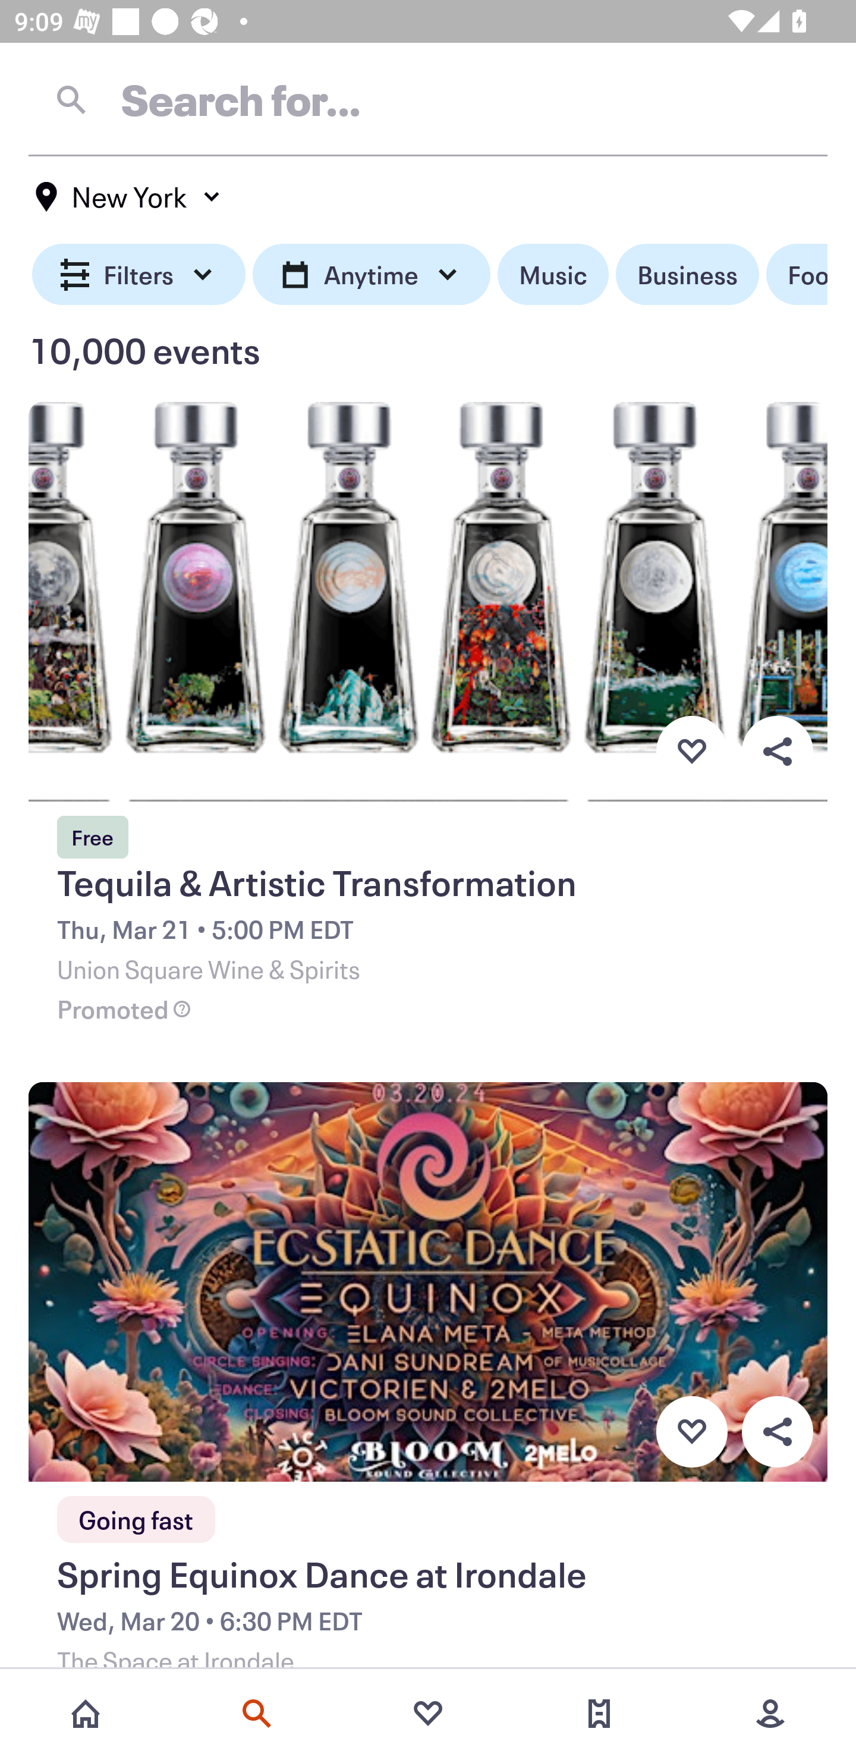 The height and width of the screenshot is (1760, 856). I want to click on Favorite button, so click(691, 751).